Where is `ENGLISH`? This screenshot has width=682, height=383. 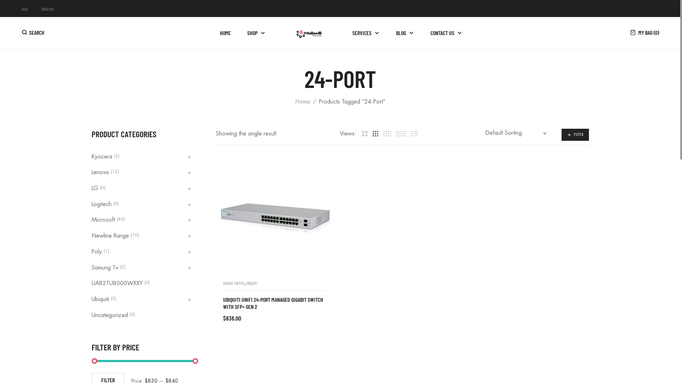
ENGLISH is located at coordinates (48, 9).